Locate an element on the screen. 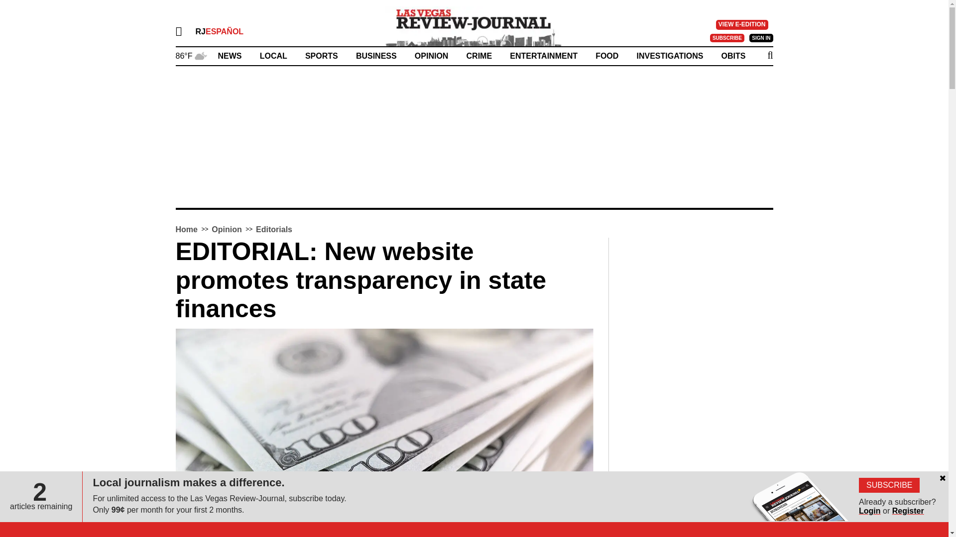 This screenshot has height=537, width=956. ENTERTAINMENT is located at coordinates (543, 56).